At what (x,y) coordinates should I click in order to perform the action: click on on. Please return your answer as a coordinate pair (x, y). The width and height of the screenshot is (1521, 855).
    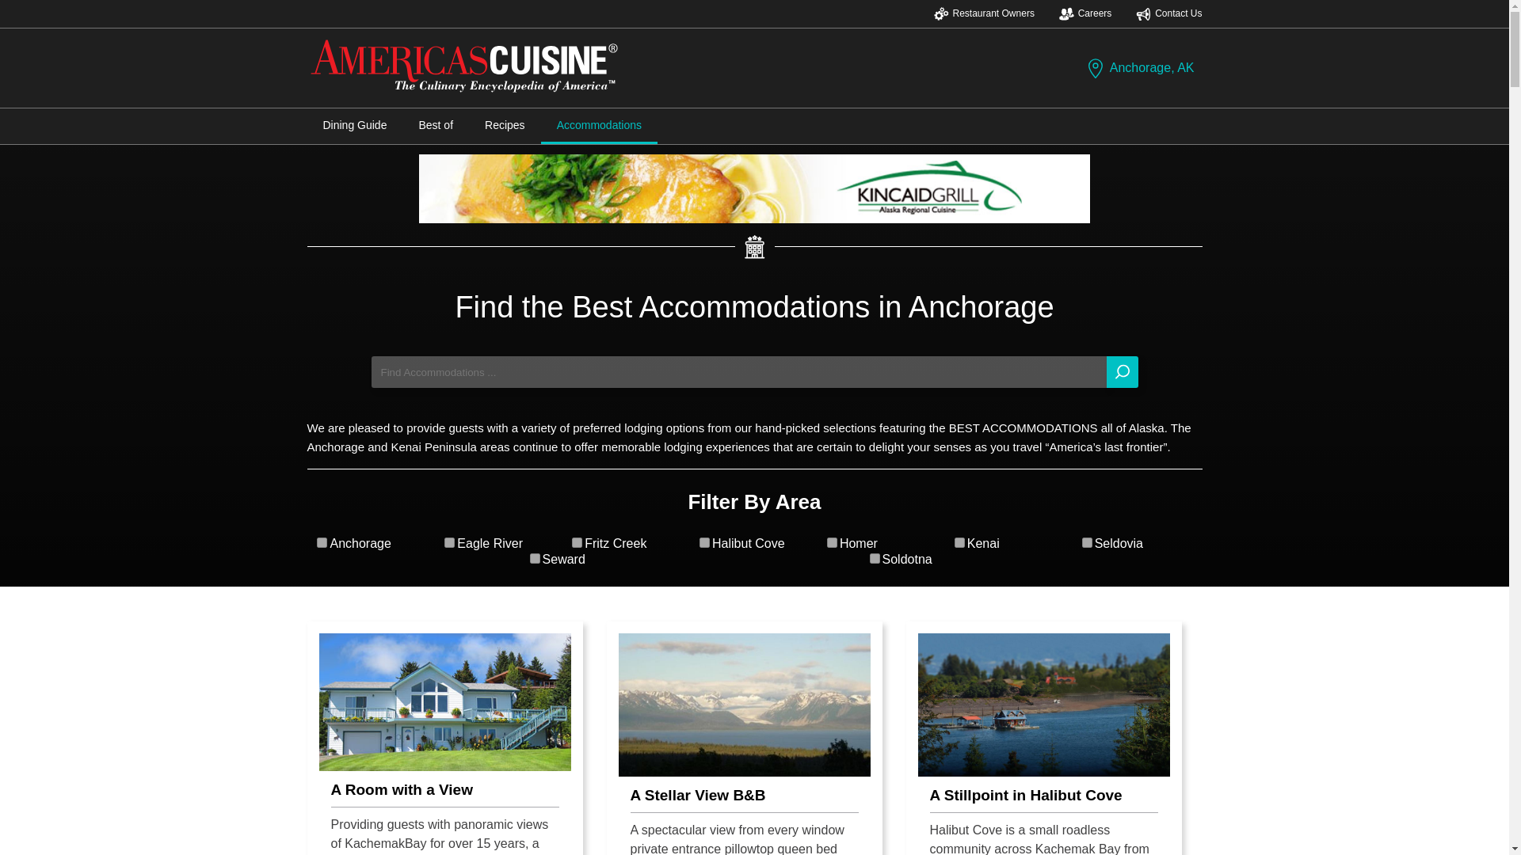
    Looking at the image, I should click on (705, 543).